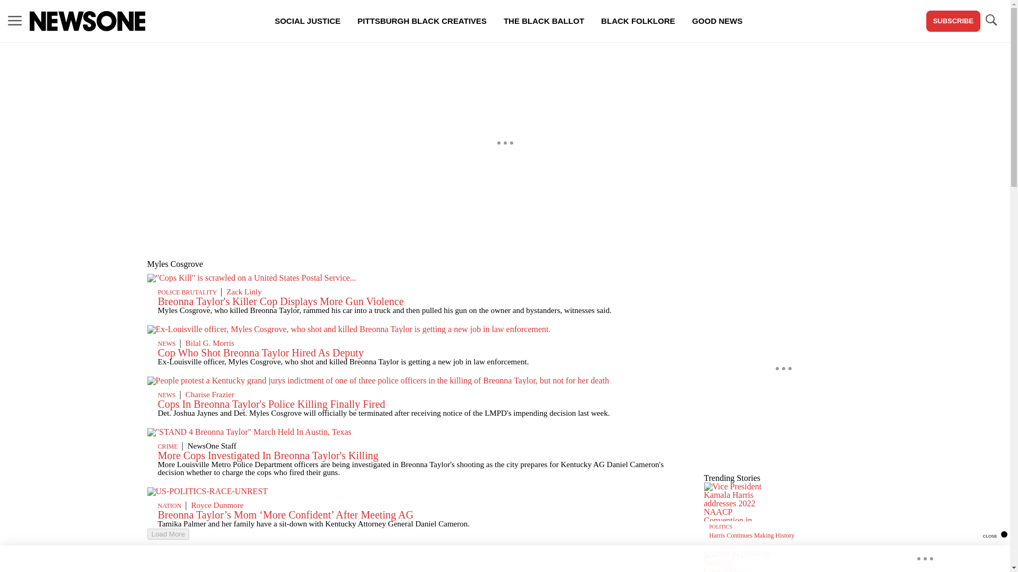 The height and width of the screenshot is (572, 1018). Describe the element at coordinates (990, 20) in the screenshot. I see `TOGGLE SEARCH` at that location.